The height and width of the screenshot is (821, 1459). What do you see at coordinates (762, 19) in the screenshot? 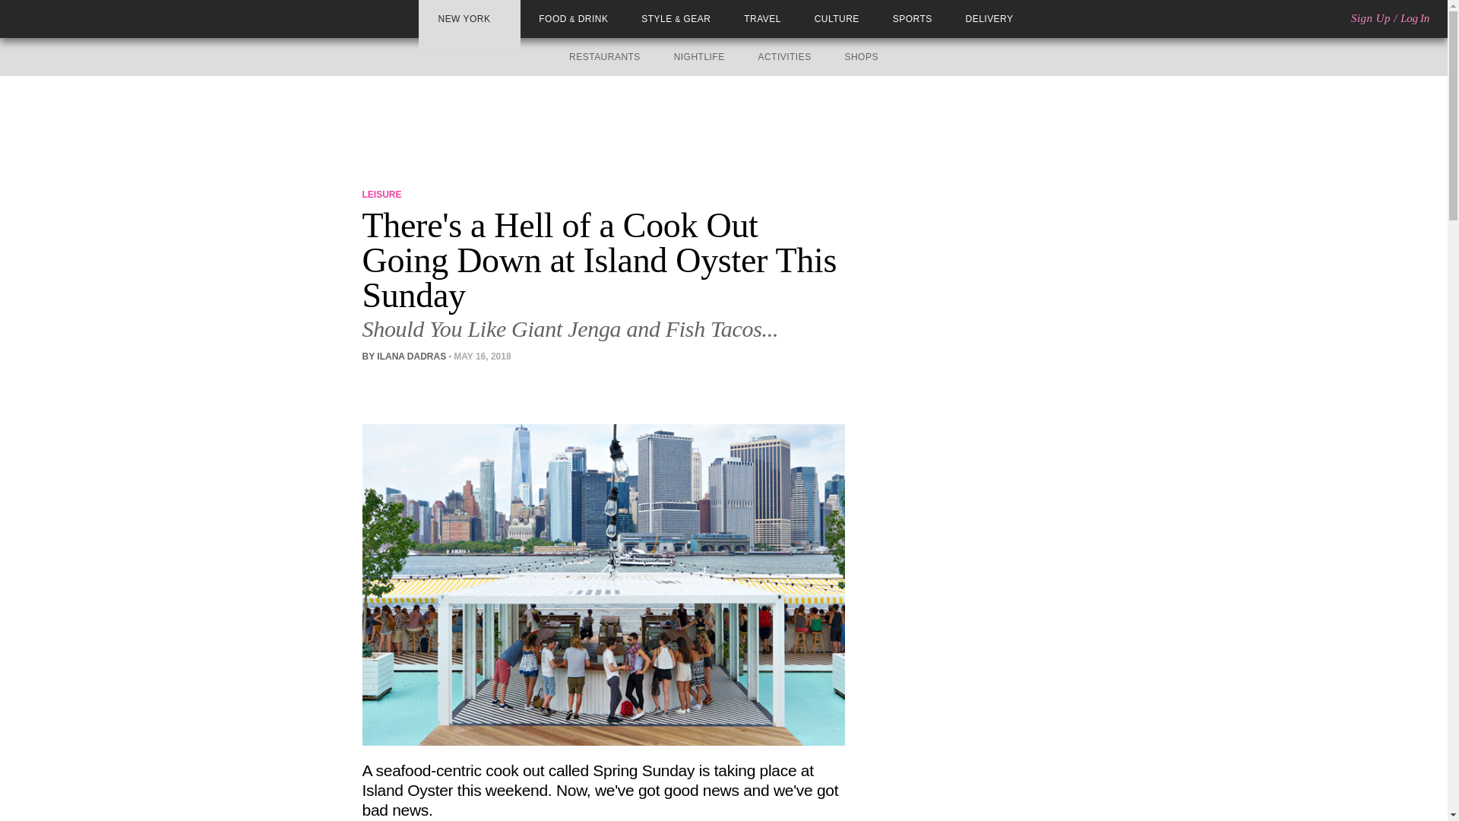
I see `TRAVEL` at bounding box center [762, 19].